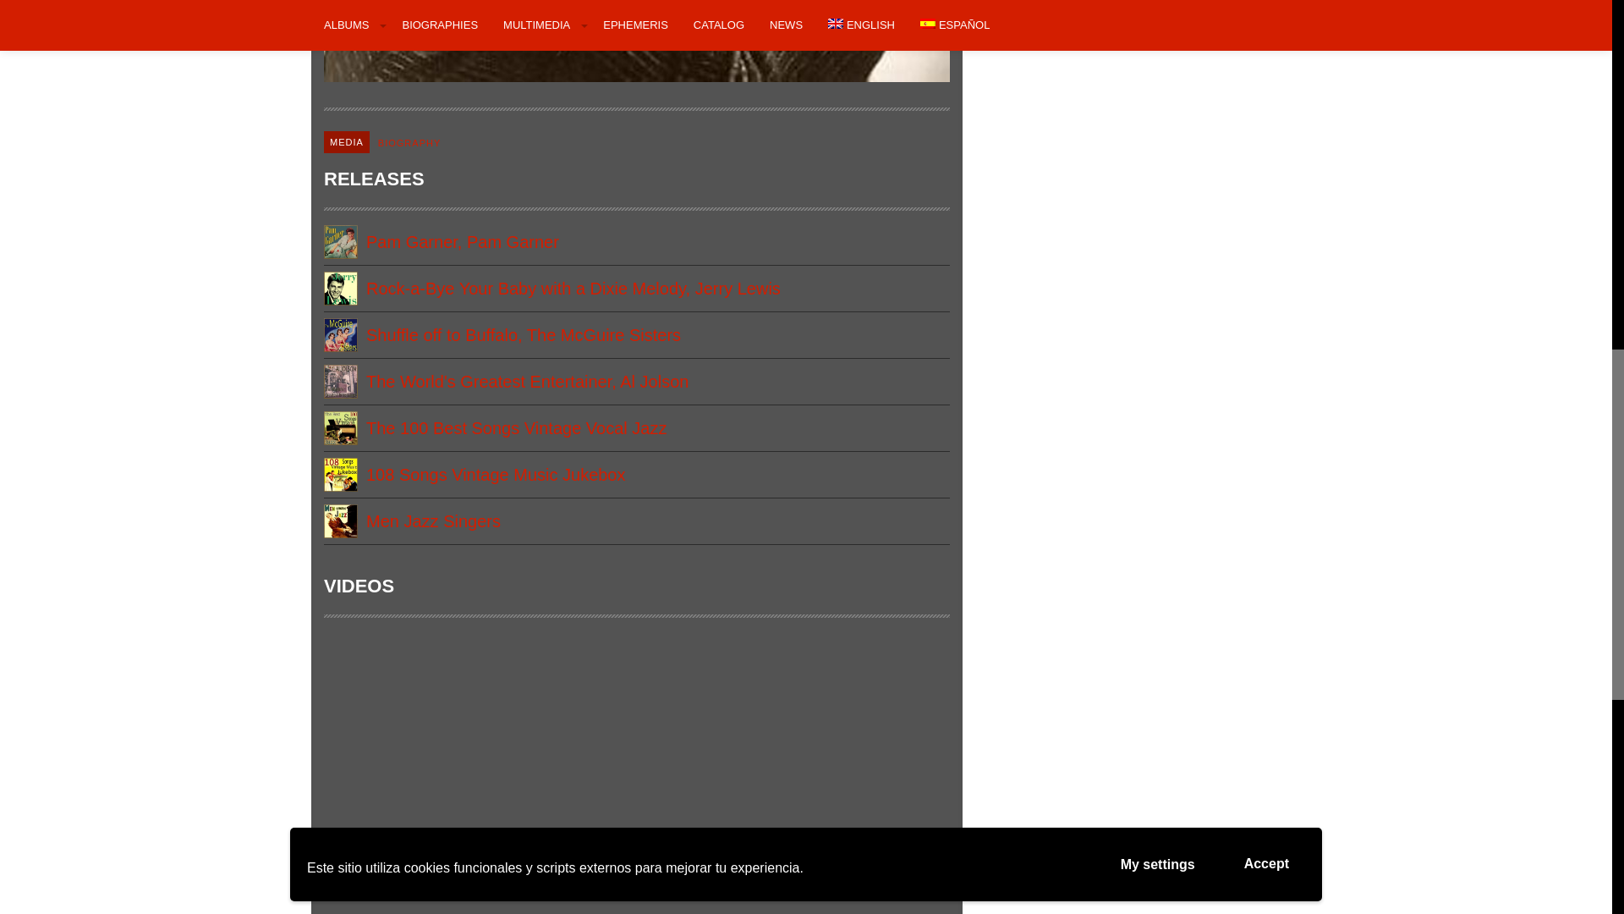  What do you see at coordinates (347, 142) in the screenshot?
I see `MEDIA` at bounding box center [347, 142].